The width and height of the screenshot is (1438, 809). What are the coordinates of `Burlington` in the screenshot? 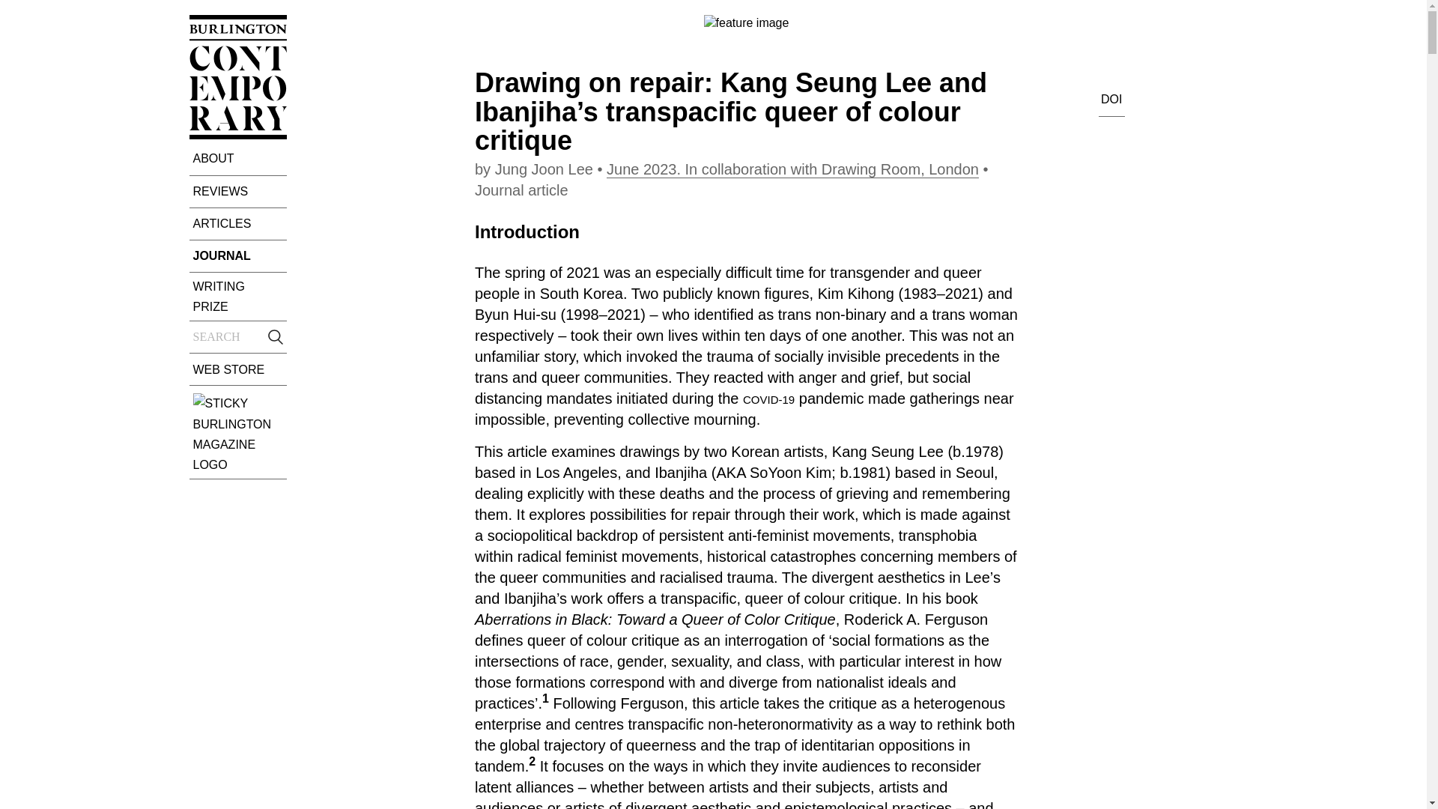 It's located at (238, 431).